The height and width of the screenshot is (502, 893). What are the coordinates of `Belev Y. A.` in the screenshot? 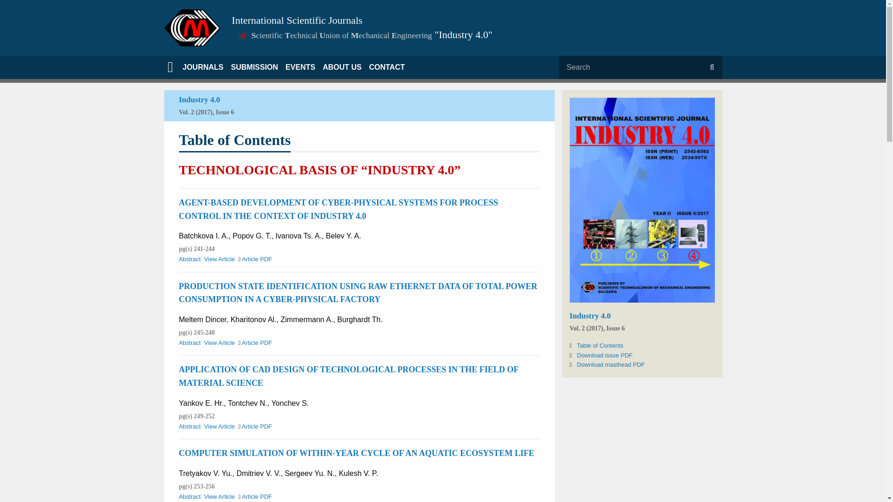 It's located at (343, 236).